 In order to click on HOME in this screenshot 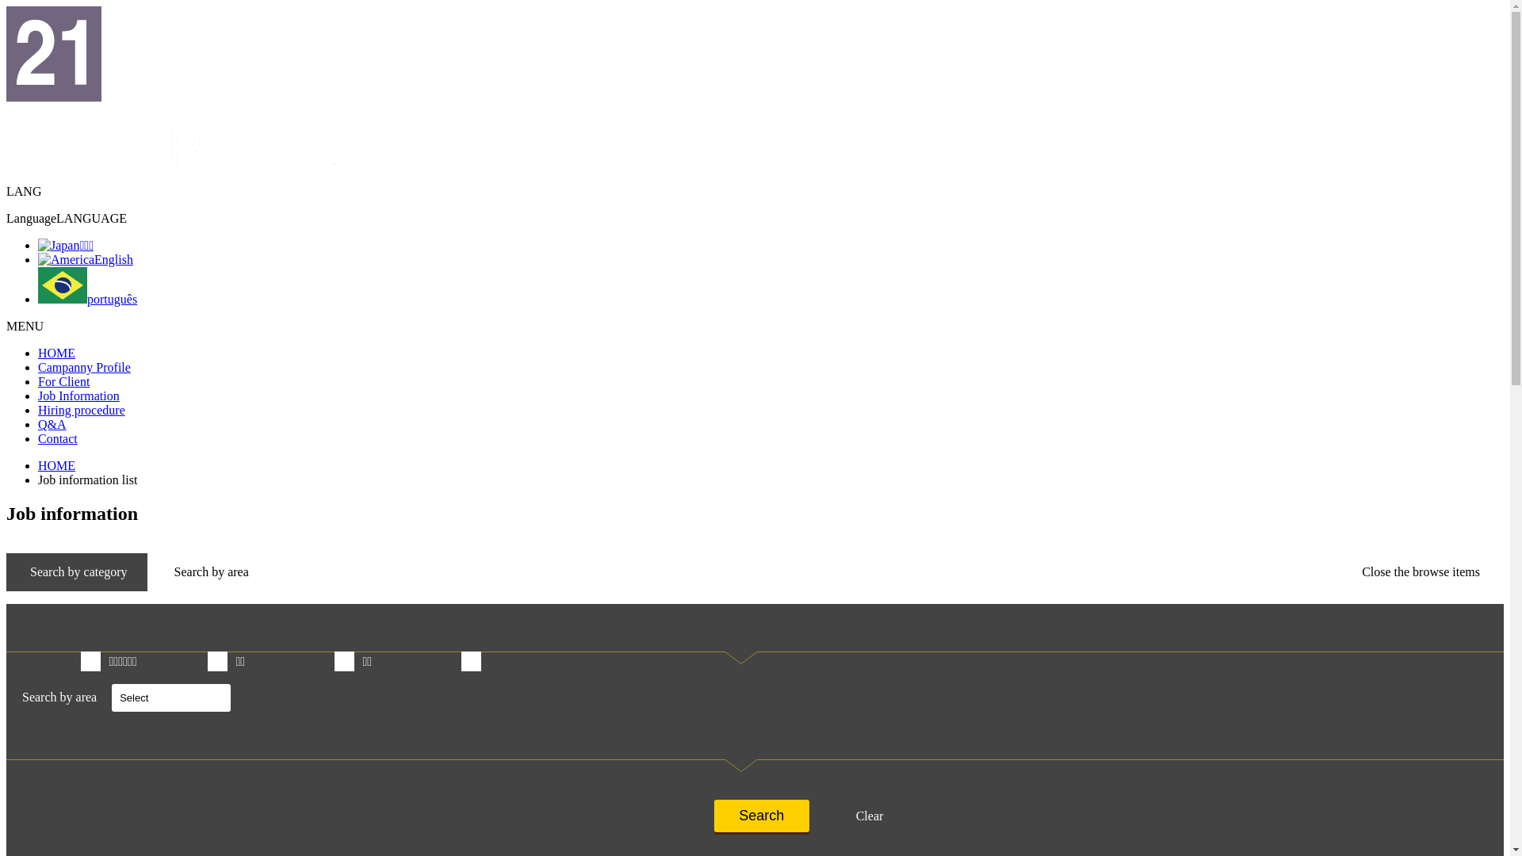, I will do `click(57, 353)`.